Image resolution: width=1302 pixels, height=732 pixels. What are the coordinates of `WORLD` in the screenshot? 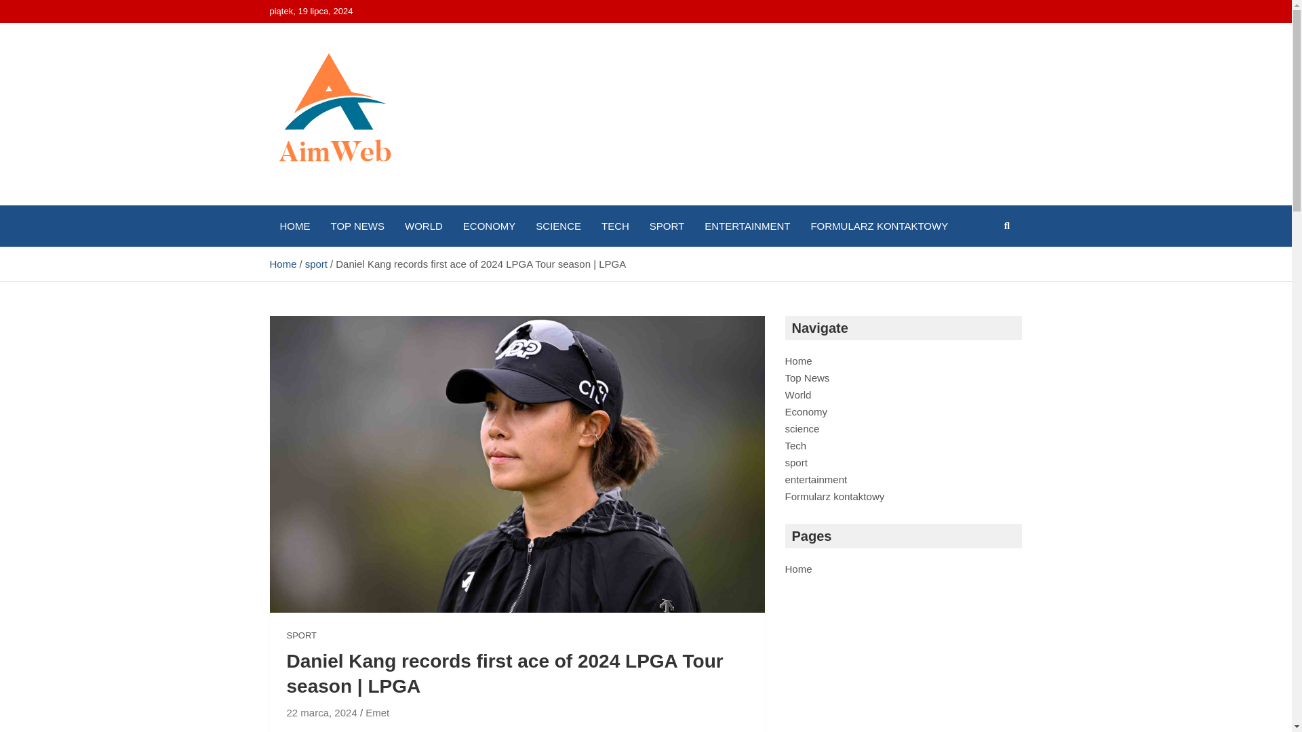 It's located at (423, 226).